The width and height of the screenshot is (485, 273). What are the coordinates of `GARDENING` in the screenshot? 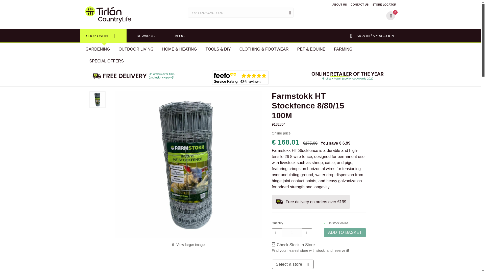 It's located at (98, 49).